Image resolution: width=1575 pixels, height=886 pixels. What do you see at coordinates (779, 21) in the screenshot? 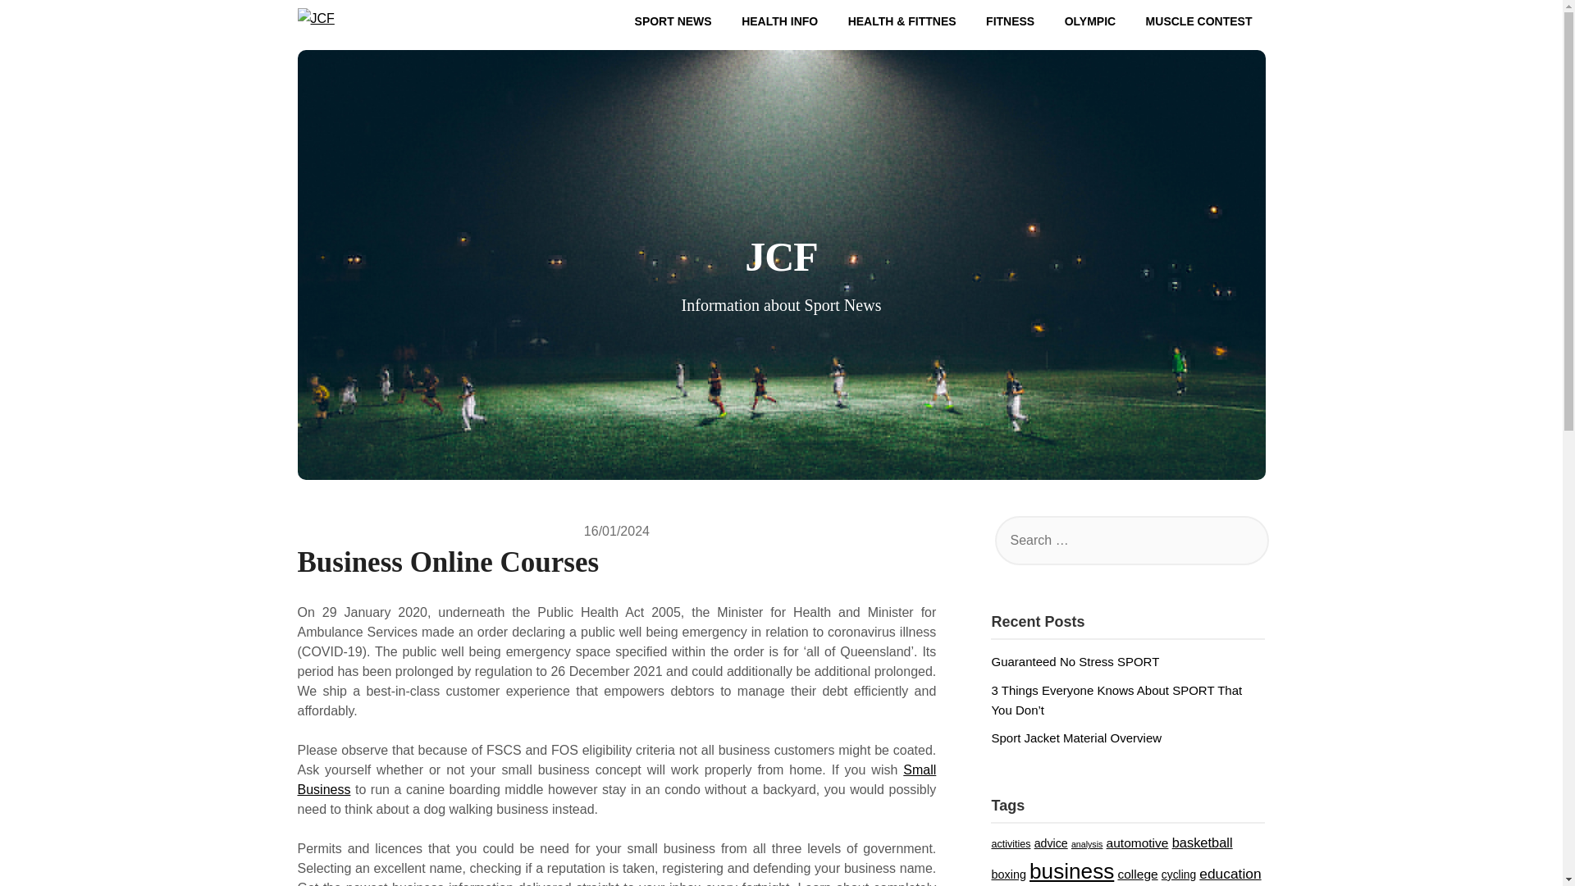
I see `HEALTH INFO` at bounding box center [779, 21].